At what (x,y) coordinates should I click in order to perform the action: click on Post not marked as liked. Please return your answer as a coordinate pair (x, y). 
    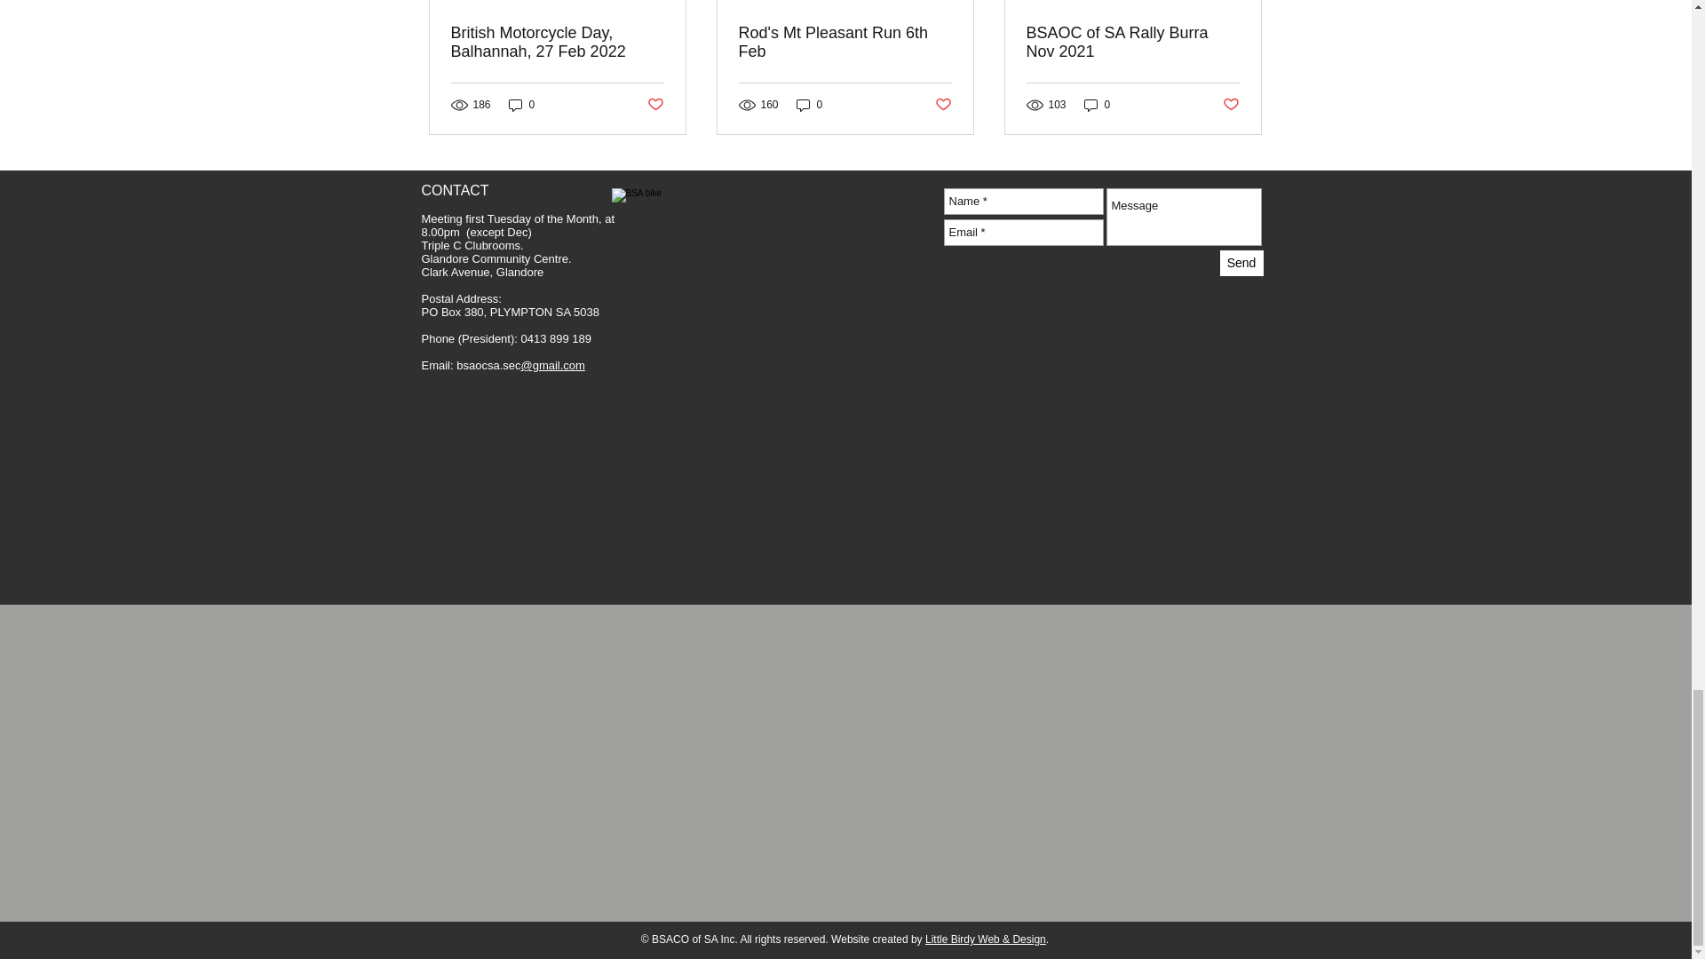
    Looking at the image, I should click on (1231, 104).